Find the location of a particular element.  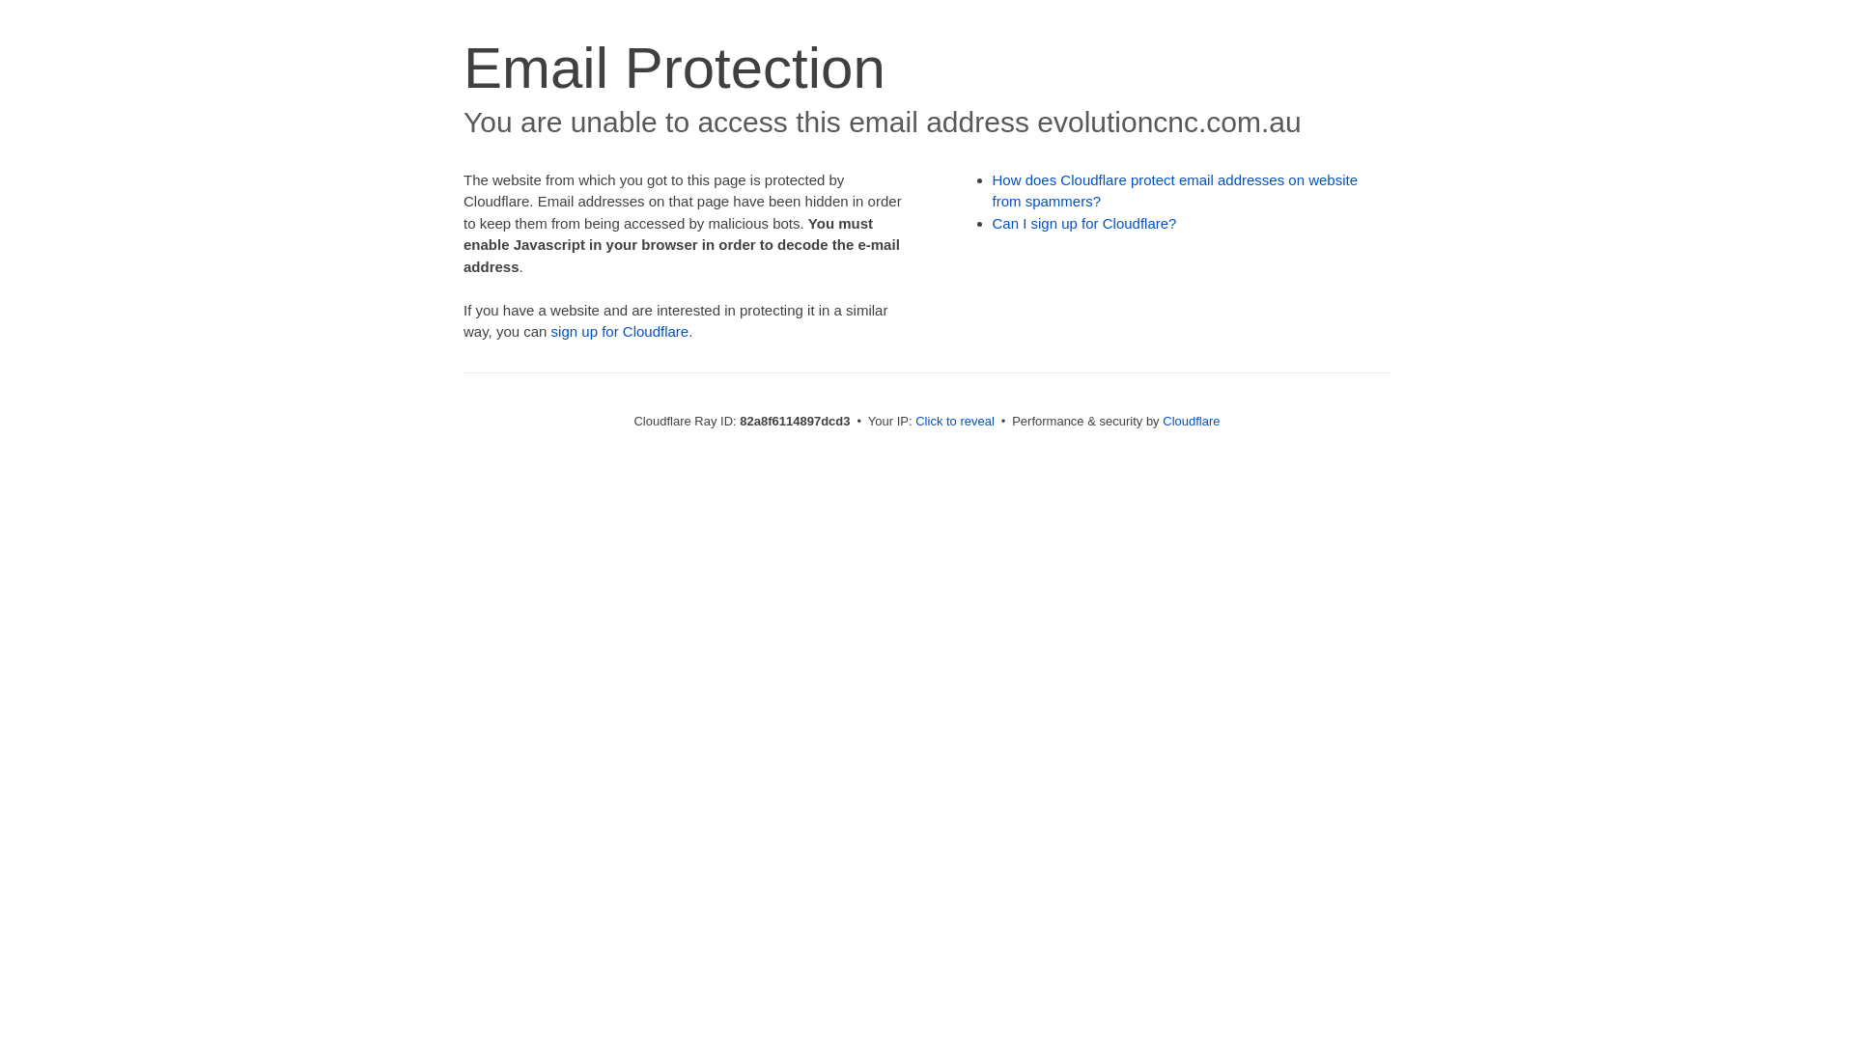

Can I sign up for Cloudflare? is located at coordinates (1085, 224).